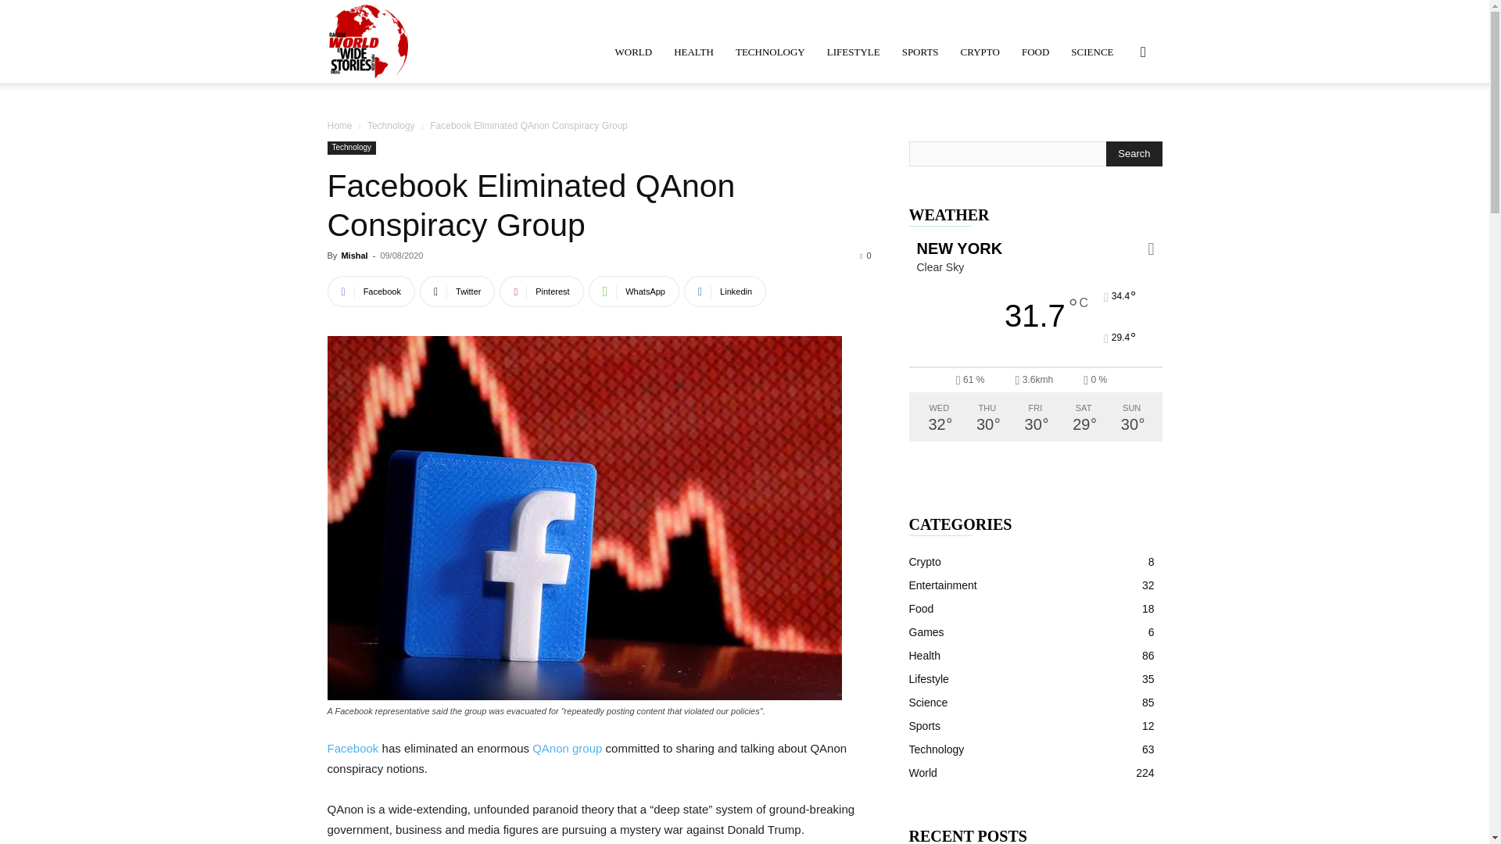 The width and height of the screenshot is (1501, 844). What do you see at coordinates (854, 52) in the screenshot?
I see `LIFESTYLE` at bounding box center [854, 52].